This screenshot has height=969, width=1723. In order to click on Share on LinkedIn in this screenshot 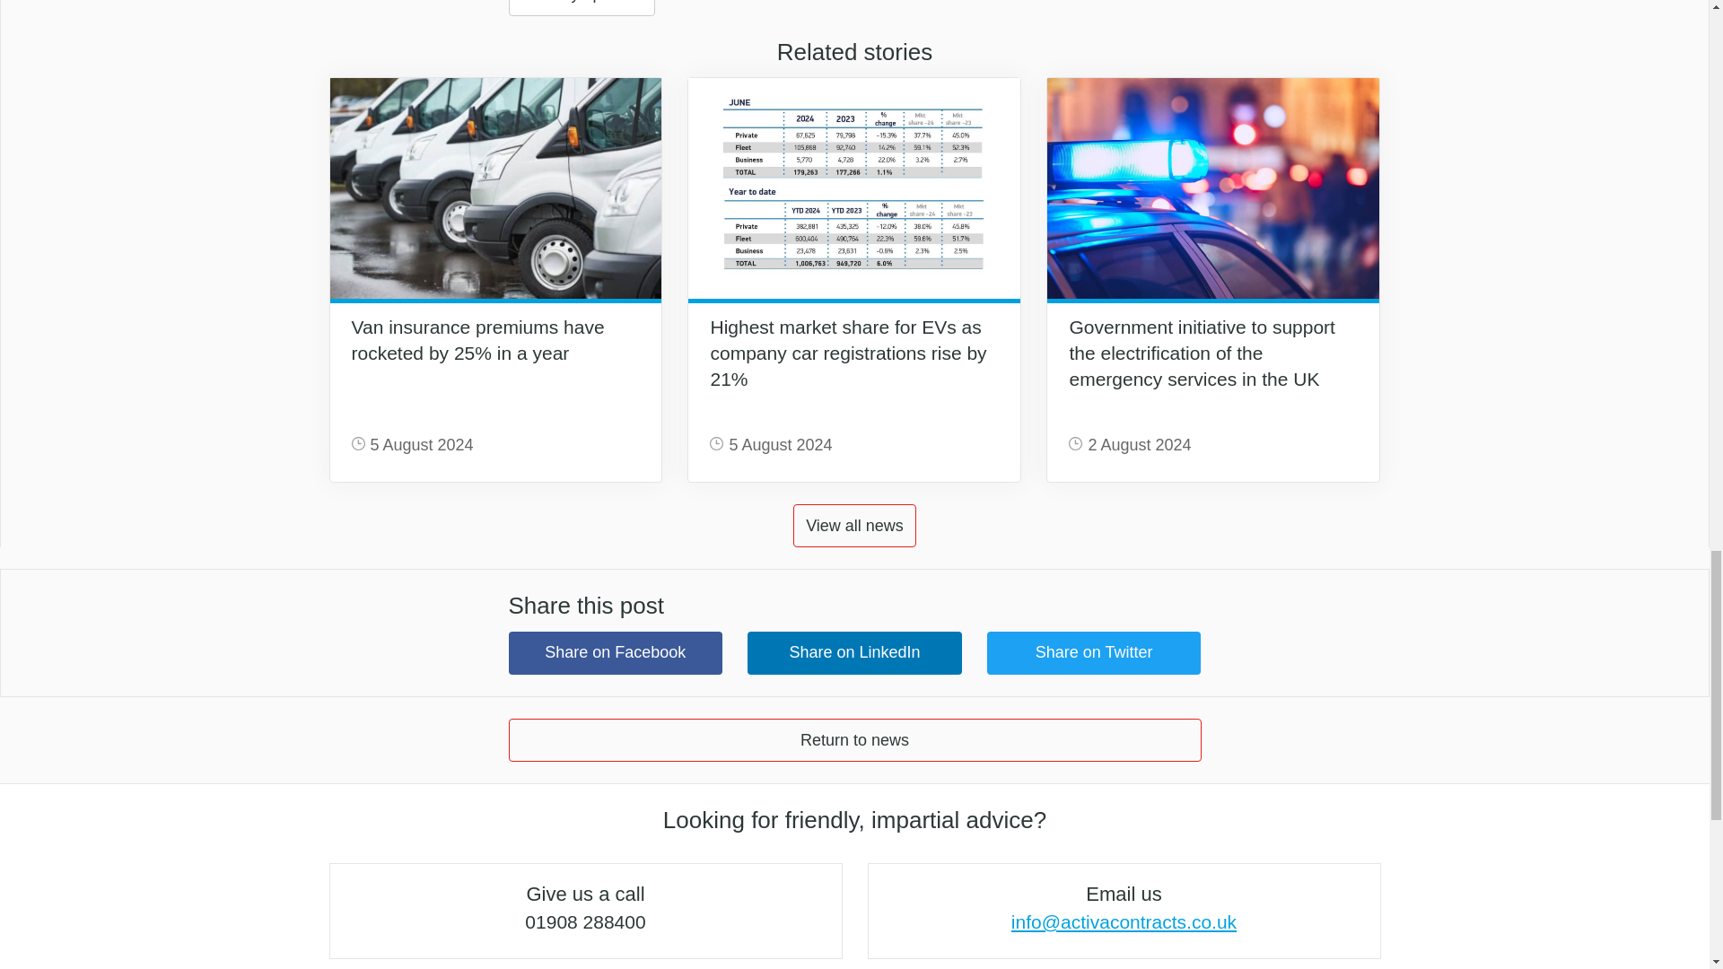, I will do `click(854, 653)`.